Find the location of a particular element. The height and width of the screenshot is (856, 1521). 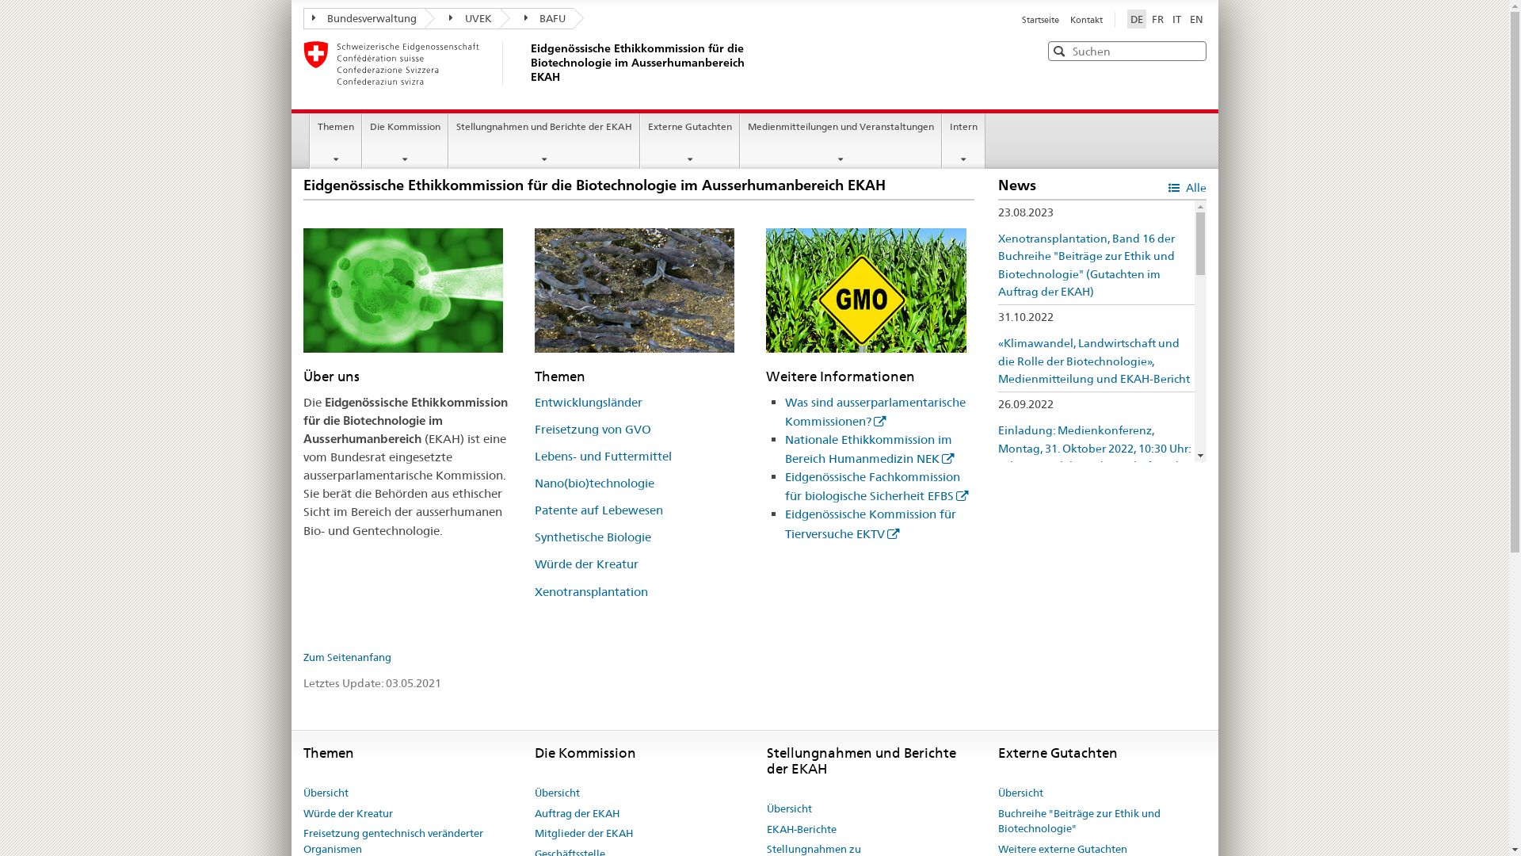

Startseite is located at coordinates (1042, 20).